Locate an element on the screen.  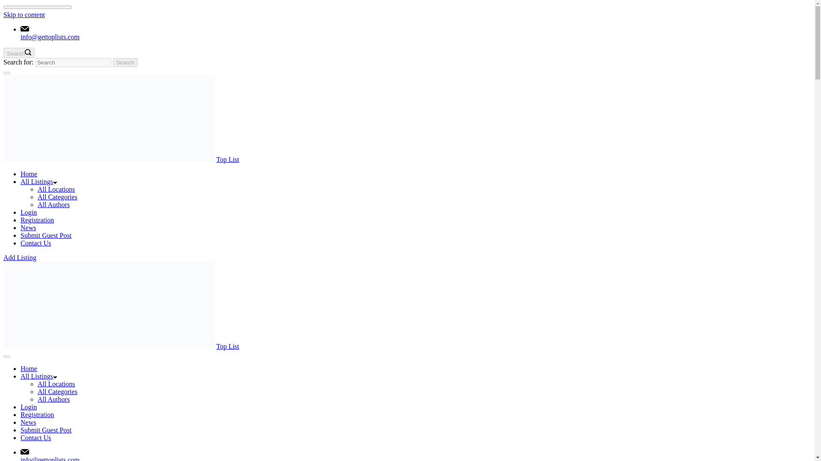
Search Input is located at coordinates (73, 62).